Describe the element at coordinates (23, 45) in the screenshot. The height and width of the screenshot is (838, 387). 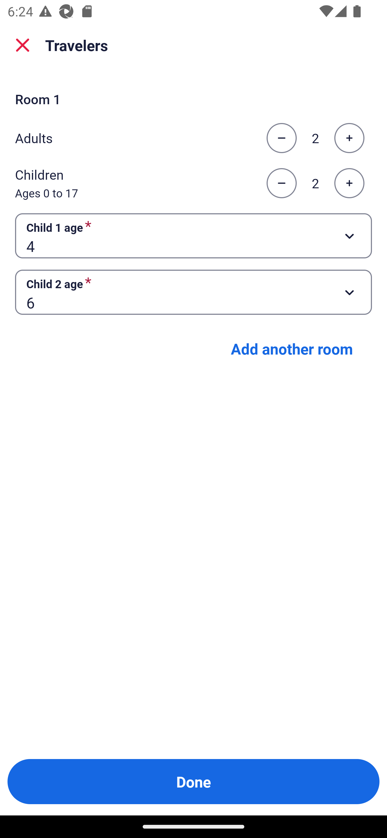
I see `close` at that location.